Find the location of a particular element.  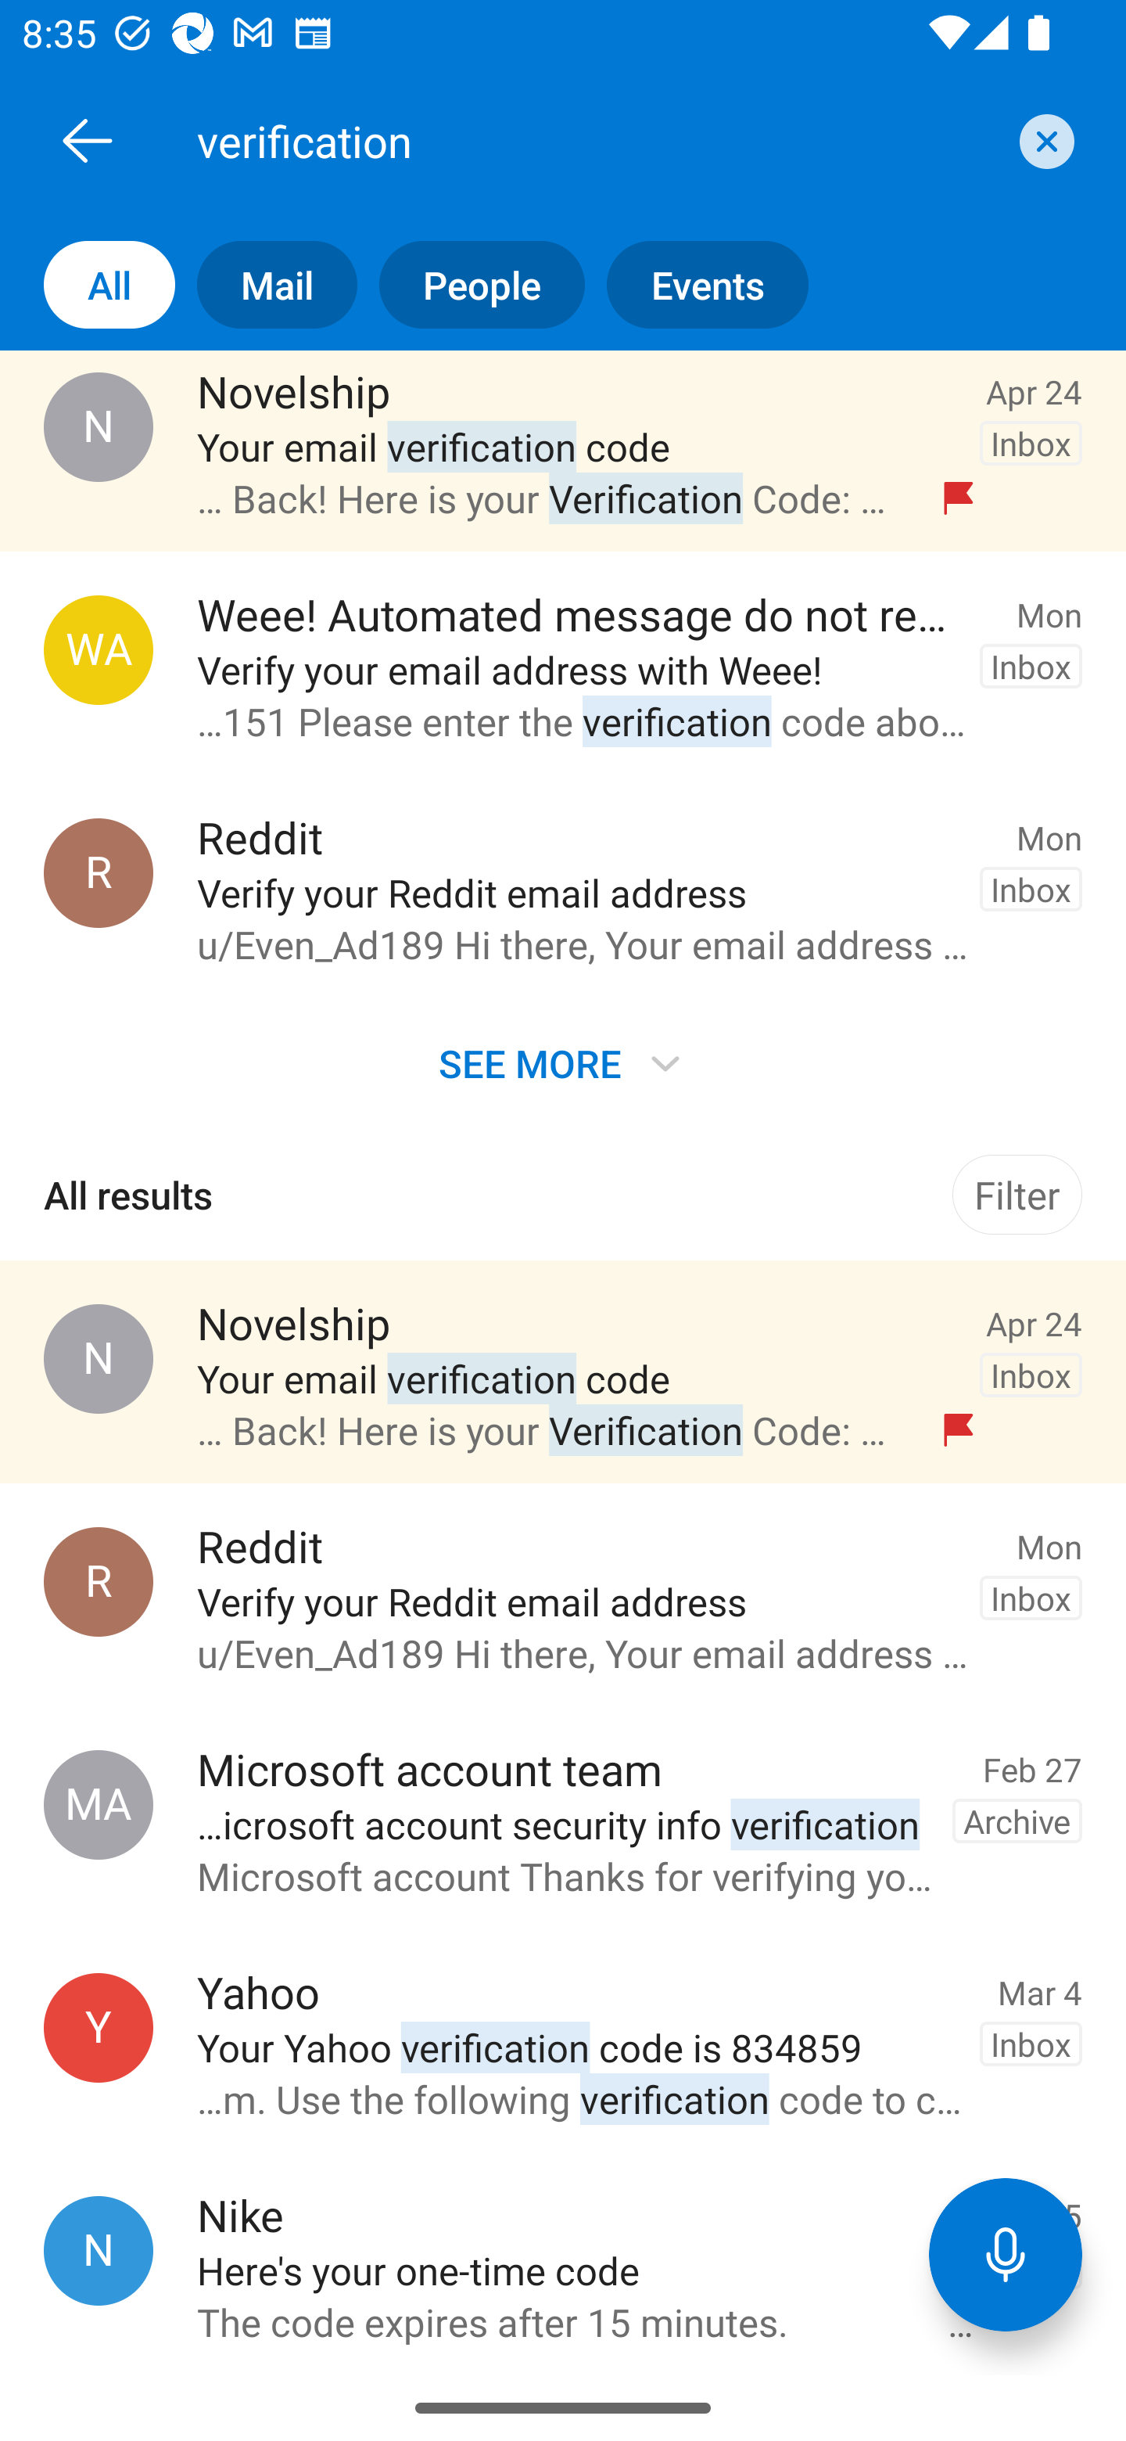

Mail is located at coordinates (266, 285).